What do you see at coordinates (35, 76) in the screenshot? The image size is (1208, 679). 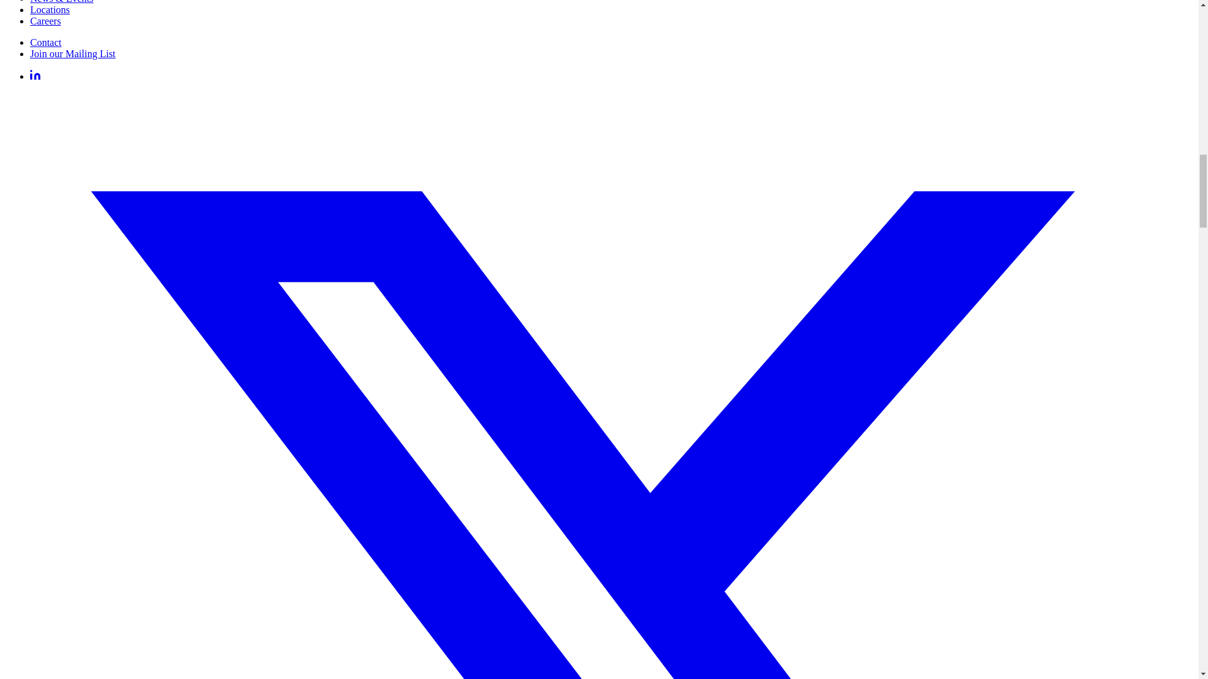 I see `linkedin` at bounding box center [35, 76].